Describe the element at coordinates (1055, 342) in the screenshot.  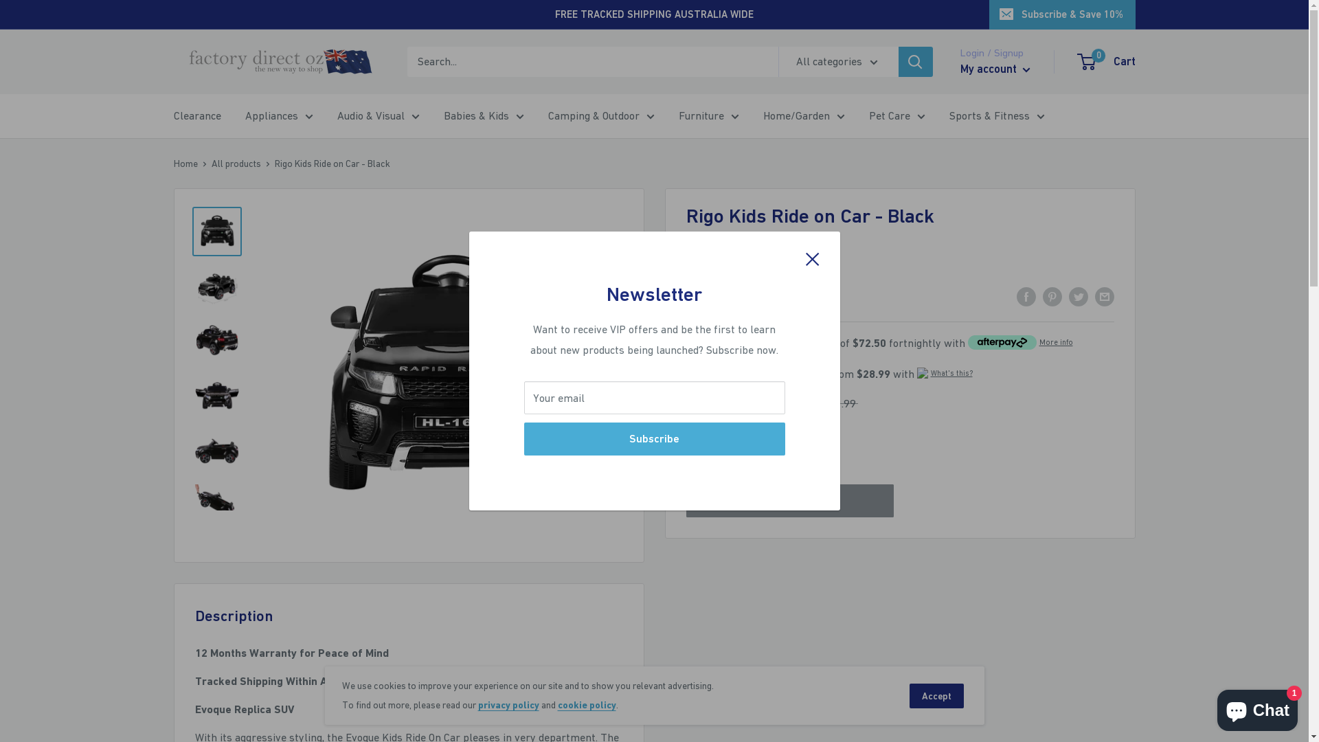
I see `More info` at that location.